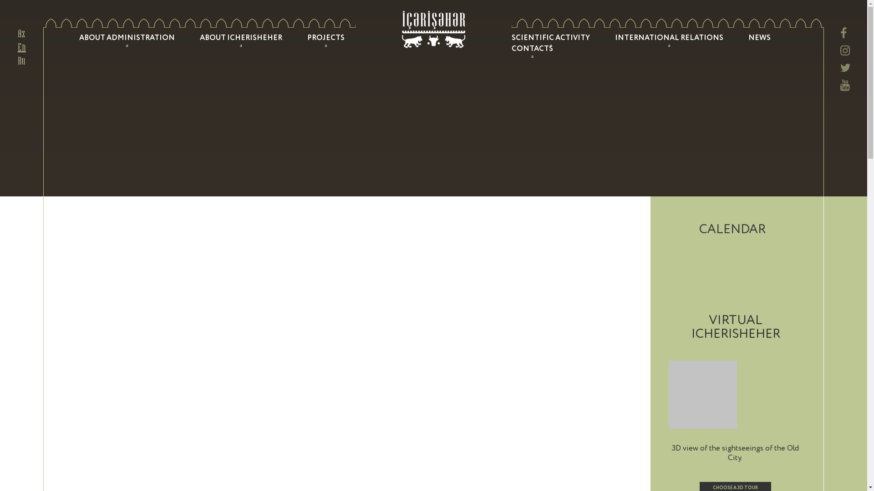  What do you see at coordinates (241, 38) in the screenshot?
I see `ABOUT ICHERISHEHER` at bounding box center [241, 38].